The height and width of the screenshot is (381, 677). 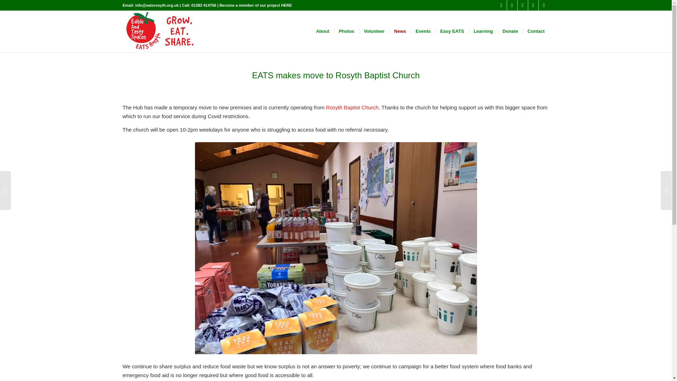 What do you see at coordinates (544, 5) in the screenshot?
I see `Instagram` at bounding box center [544, 5].